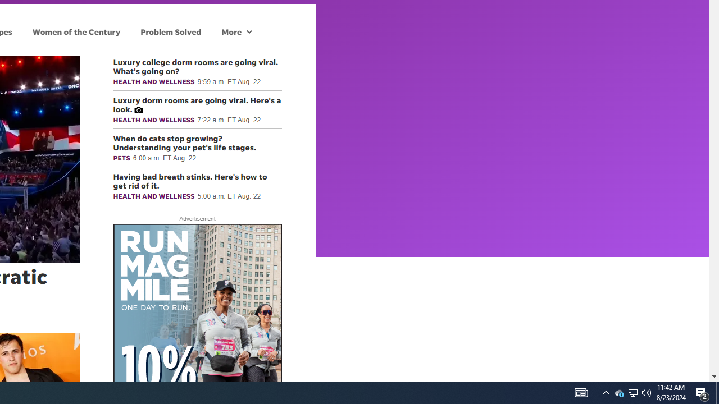 Image resolution: width=719 pixels, height=404 pixels. Describe the element at coordinates (171, 31) in the screenshot. I see `Problem Solved` at that location.